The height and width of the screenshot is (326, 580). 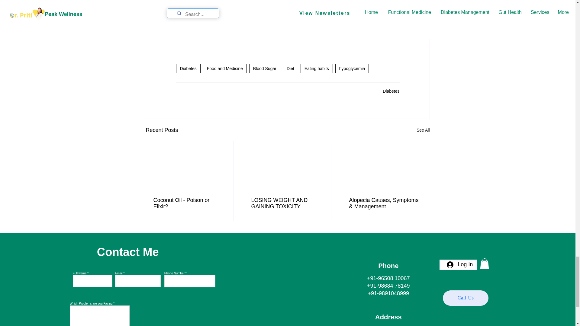 What do you see at coordinates (423, 130) in the screenshot?
I see `See All` at bounding box center [423, 130].